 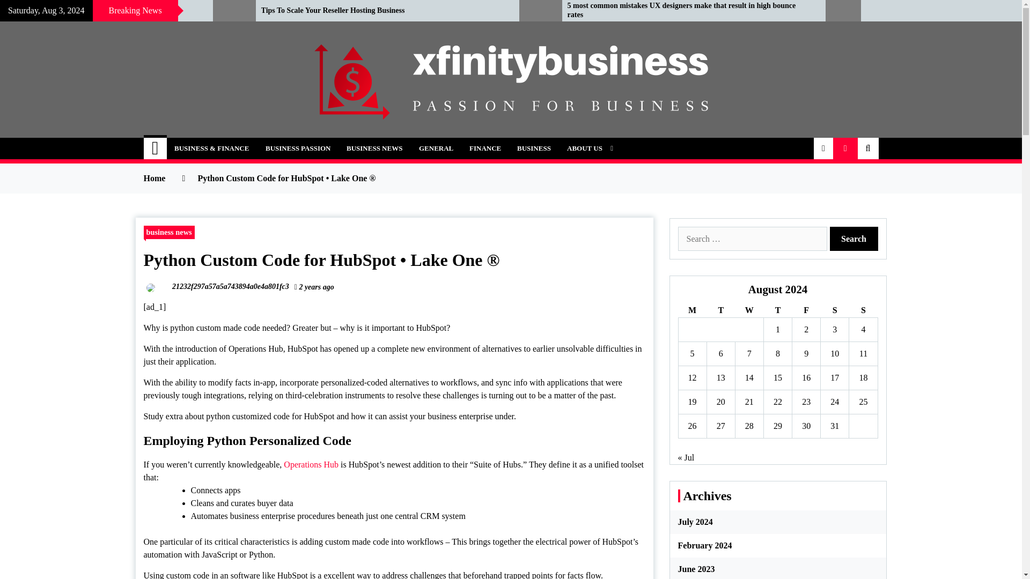 What do you see at coordinates (749, 310) in the screenshot?
I see `Wednesday` at bounding box center [749, 310].